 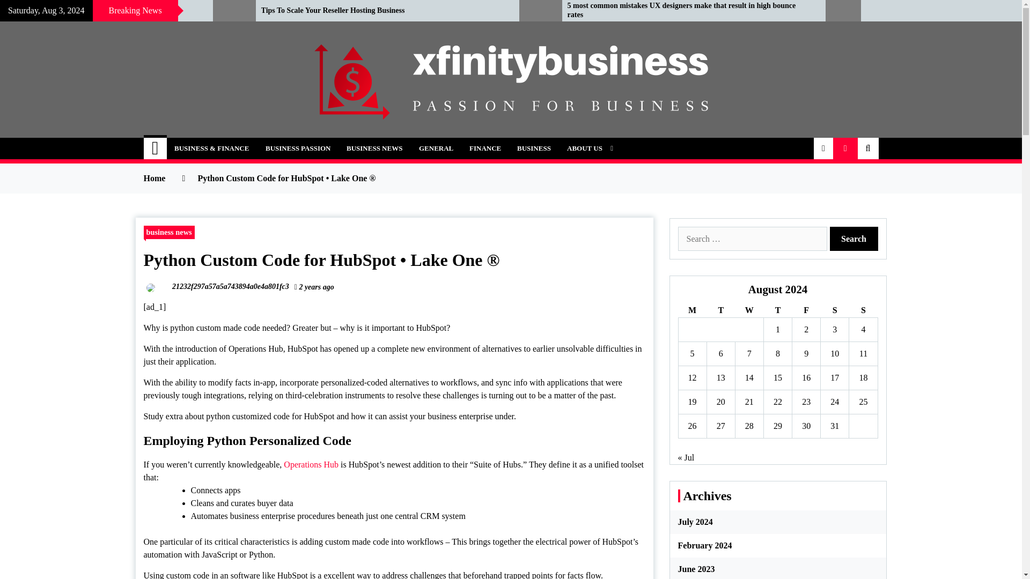 What do you see at coordinates (749, 310) in the screenshot?
I see `Wednesday` at bounding box center [749, 310].